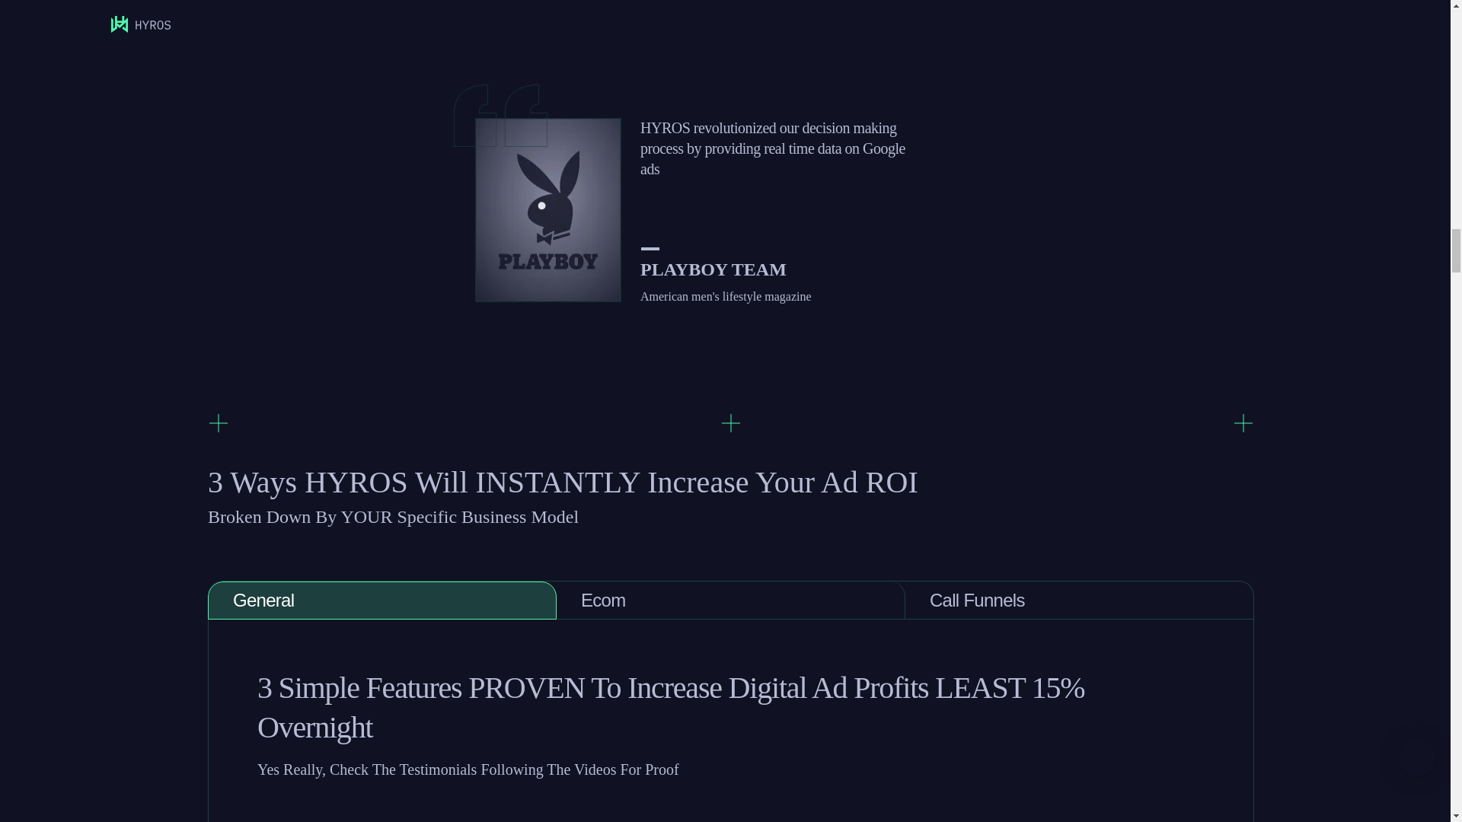  I want to click on Ecom, so click(731, 600).